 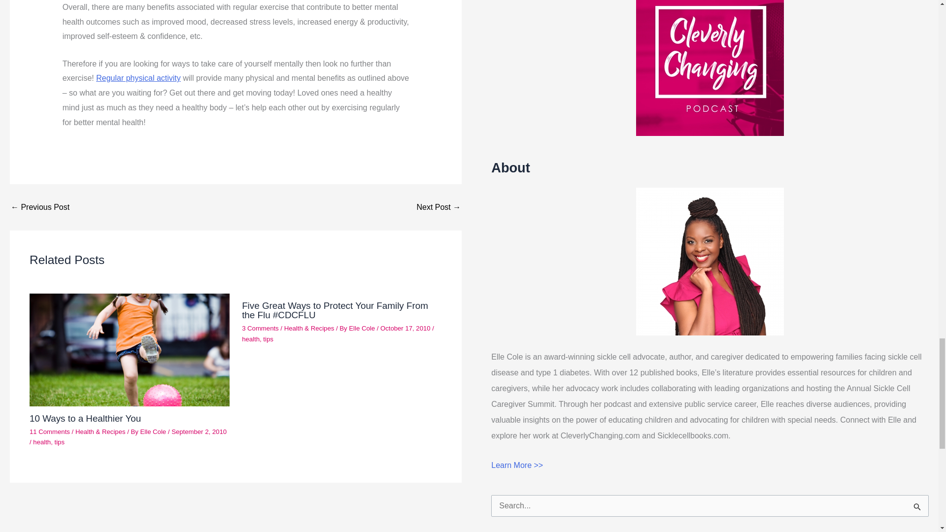 What do you see at coordinates (39, 207) in the screenshot?
I see `Lesson 95 Homeschool Tip 2 How to Create Lesson Plans` at bounding box center [39, 207].